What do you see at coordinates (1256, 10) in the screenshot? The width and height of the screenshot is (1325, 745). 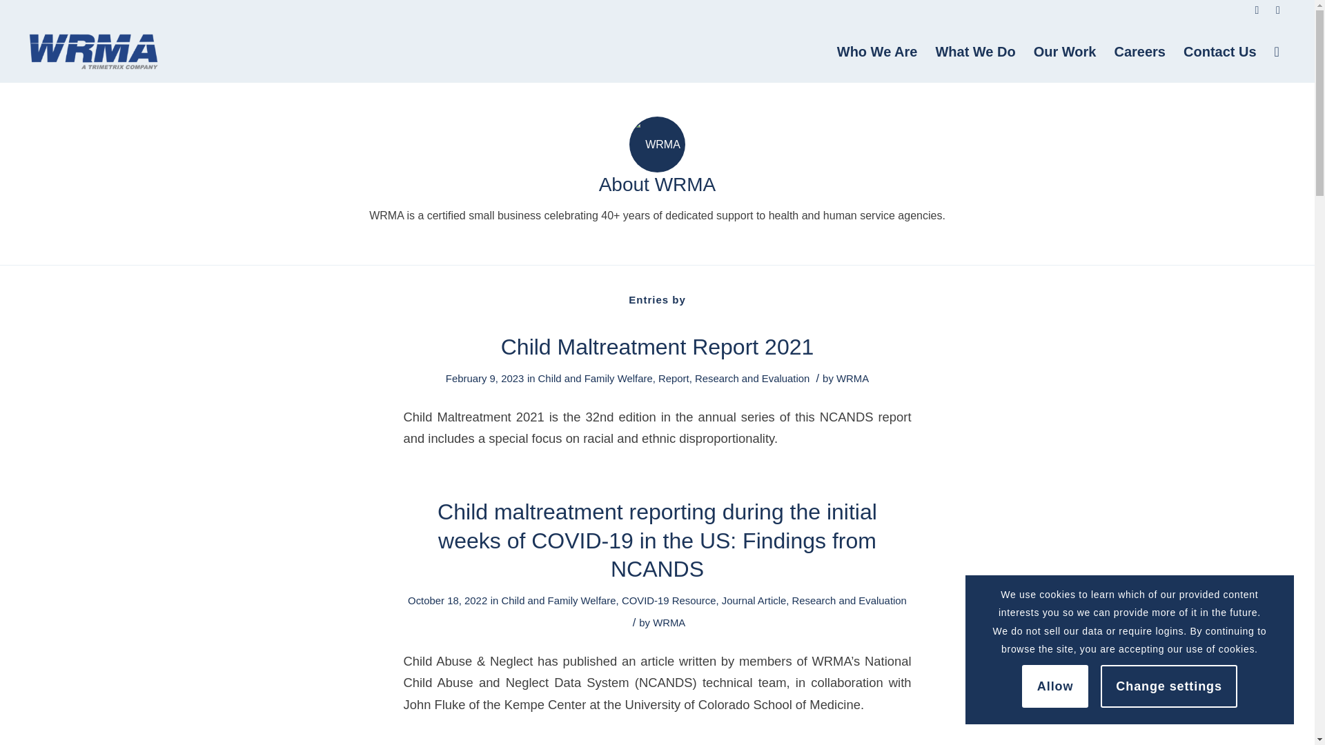 I see `LinkedIn` at bounding box center [1256, 10].